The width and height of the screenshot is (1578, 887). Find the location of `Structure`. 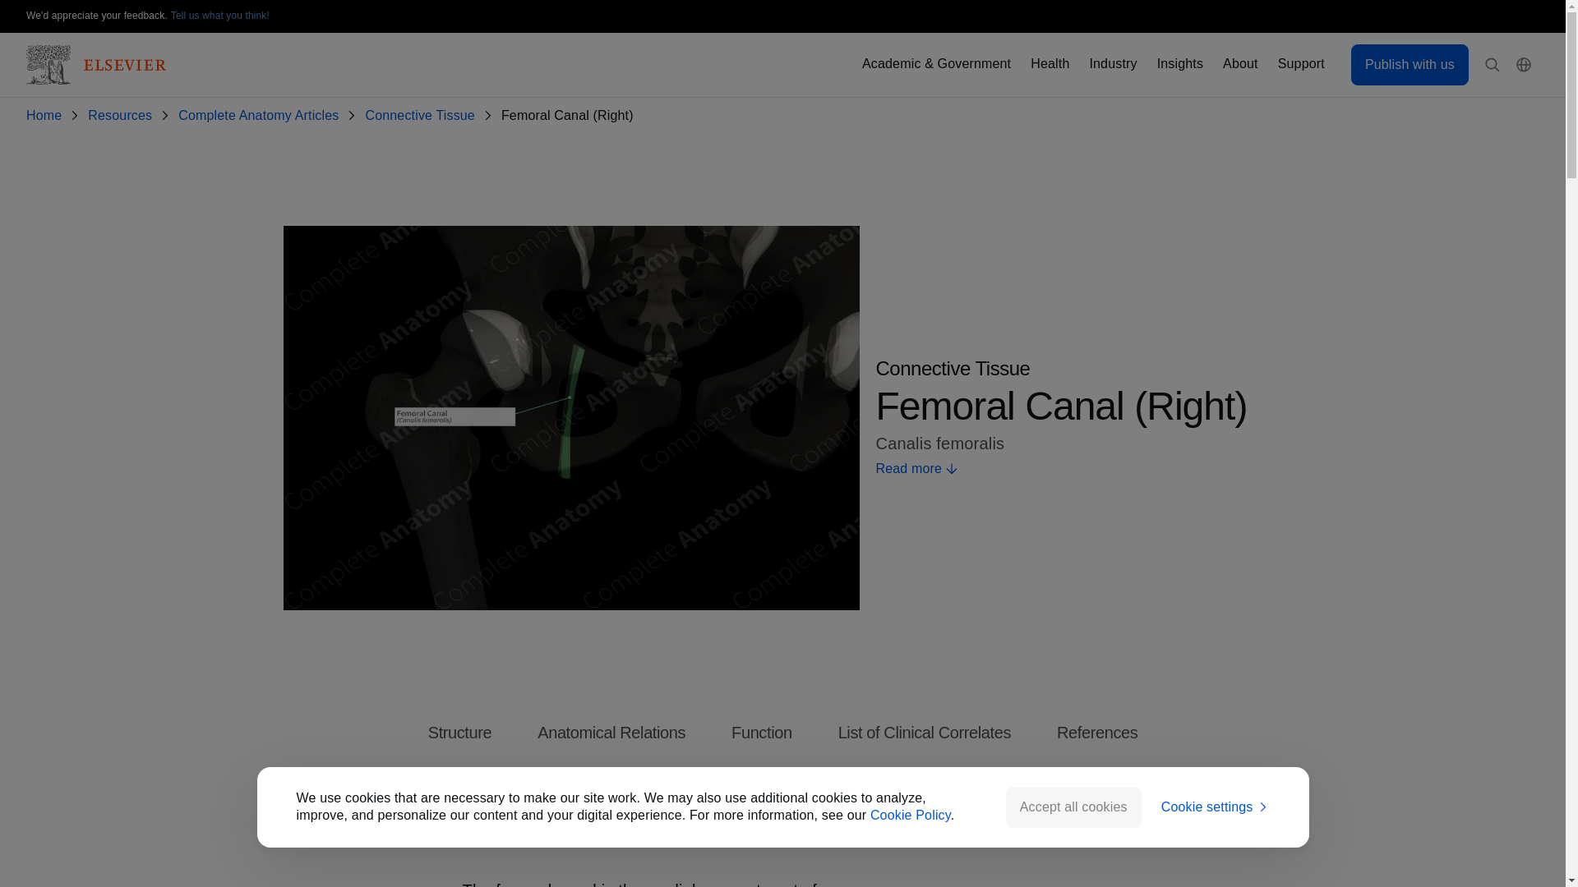

Structure is located at coordinates (460, 733).